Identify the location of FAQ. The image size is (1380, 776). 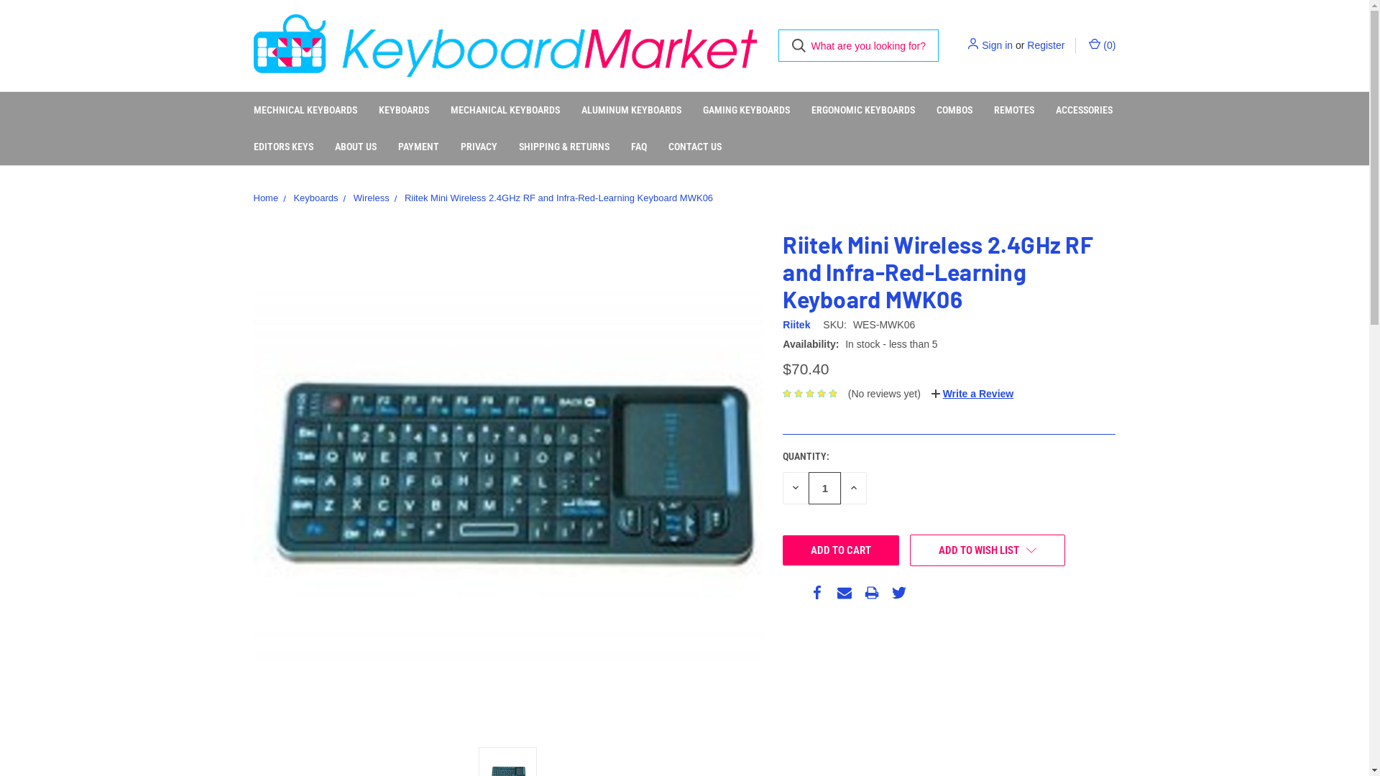
(638, 147).